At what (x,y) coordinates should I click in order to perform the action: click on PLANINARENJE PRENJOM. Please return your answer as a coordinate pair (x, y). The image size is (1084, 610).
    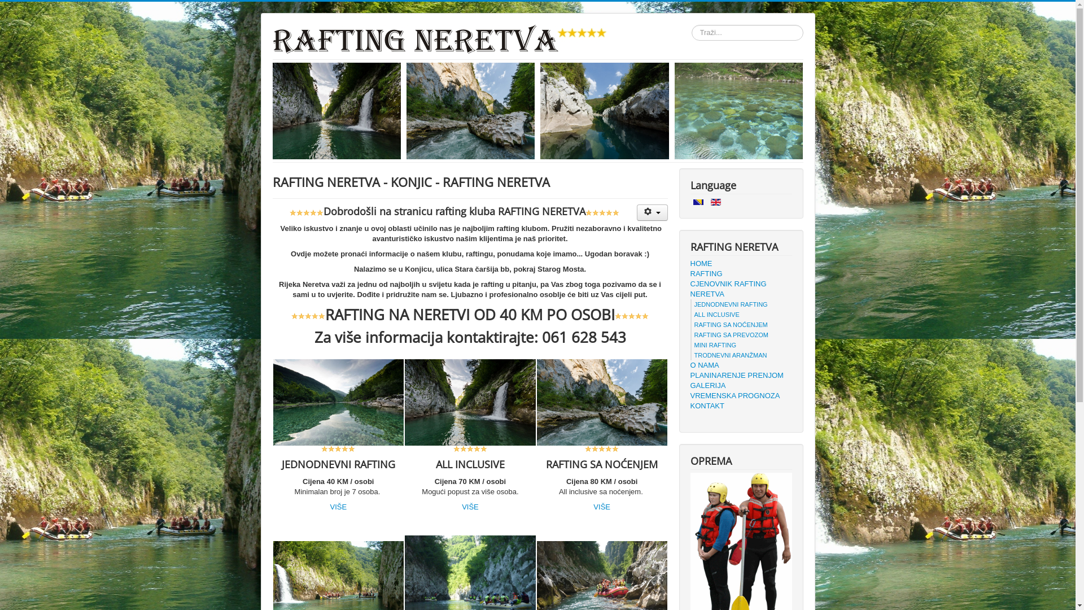
    Looking at the image, I should click on (741, 376).